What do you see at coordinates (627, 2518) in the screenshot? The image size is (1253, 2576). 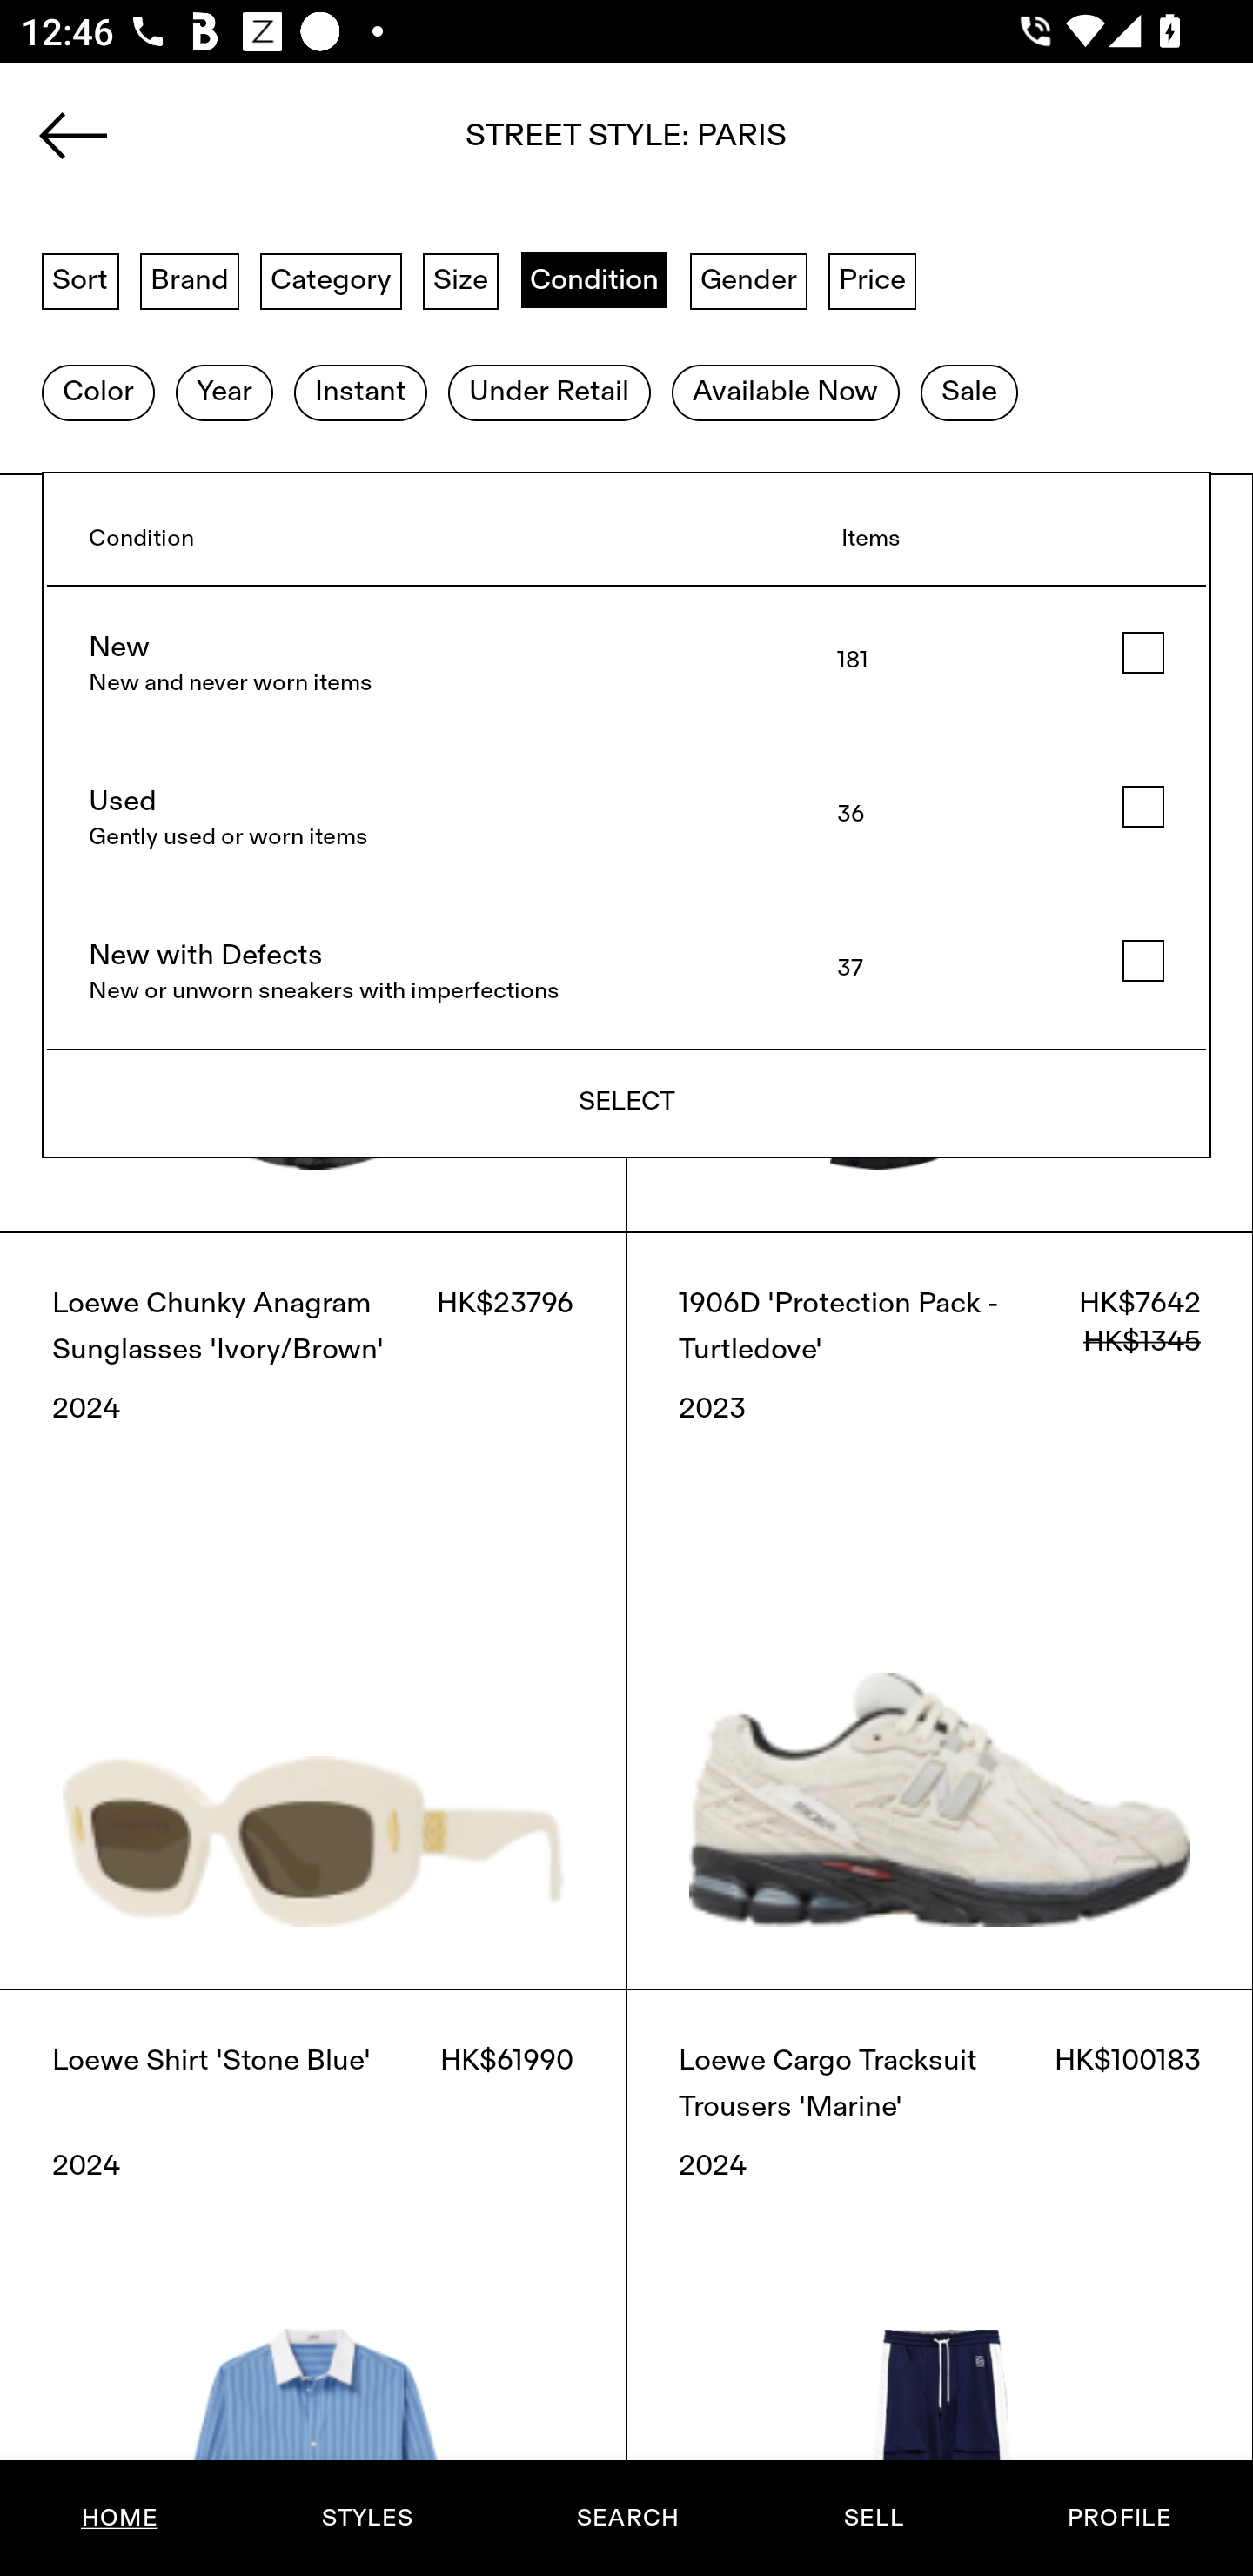 I see `SEARCH` at bounding box center [627, 2518].